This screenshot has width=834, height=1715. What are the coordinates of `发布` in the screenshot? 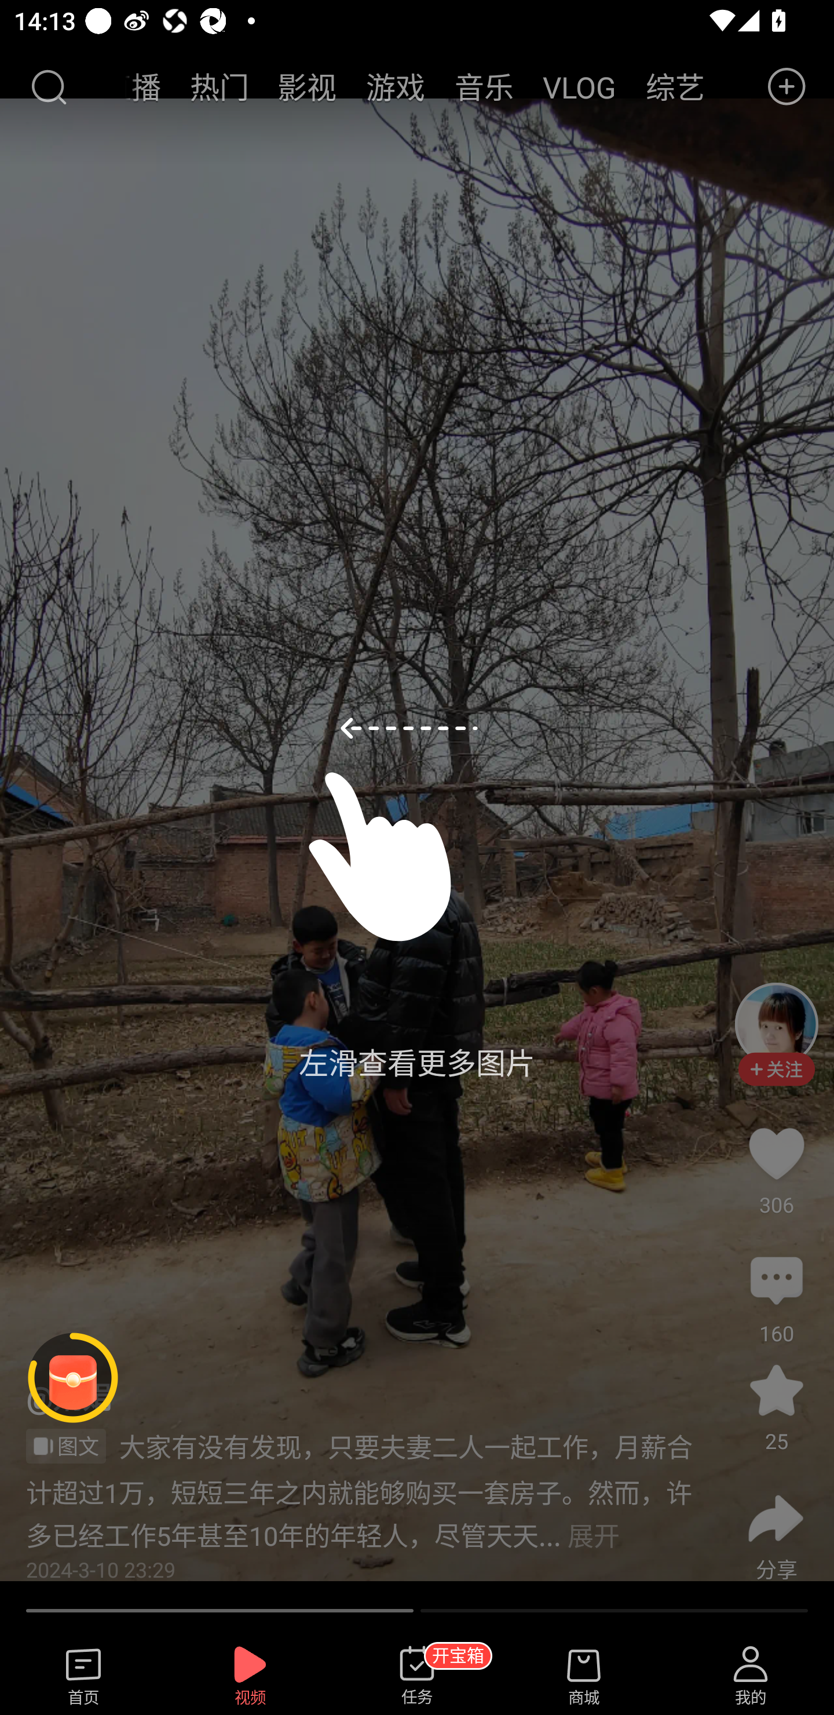 It's located at (787, 87).